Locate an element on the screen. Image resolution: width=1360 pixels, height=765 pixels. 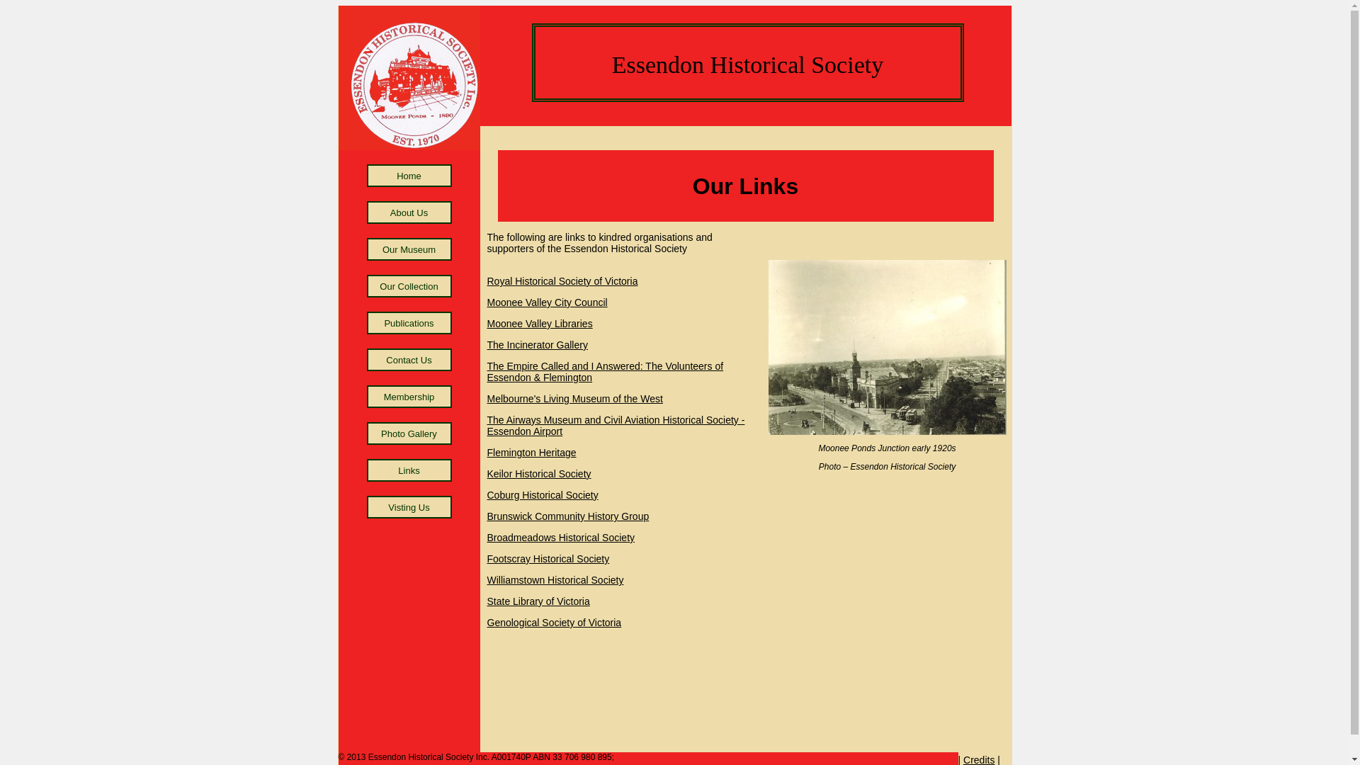
Genological Society of Victoria is located at coordinates (555, 623).